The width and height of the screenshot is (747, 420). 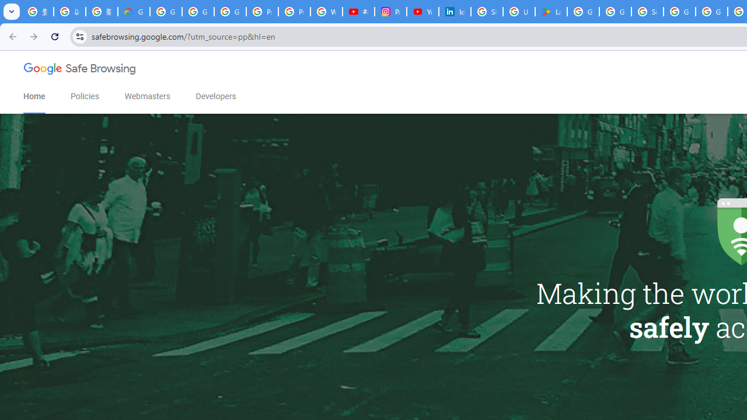 I want to click on Last Shelter: Survival - Apps on Google Play, so click(x=551, y=12).